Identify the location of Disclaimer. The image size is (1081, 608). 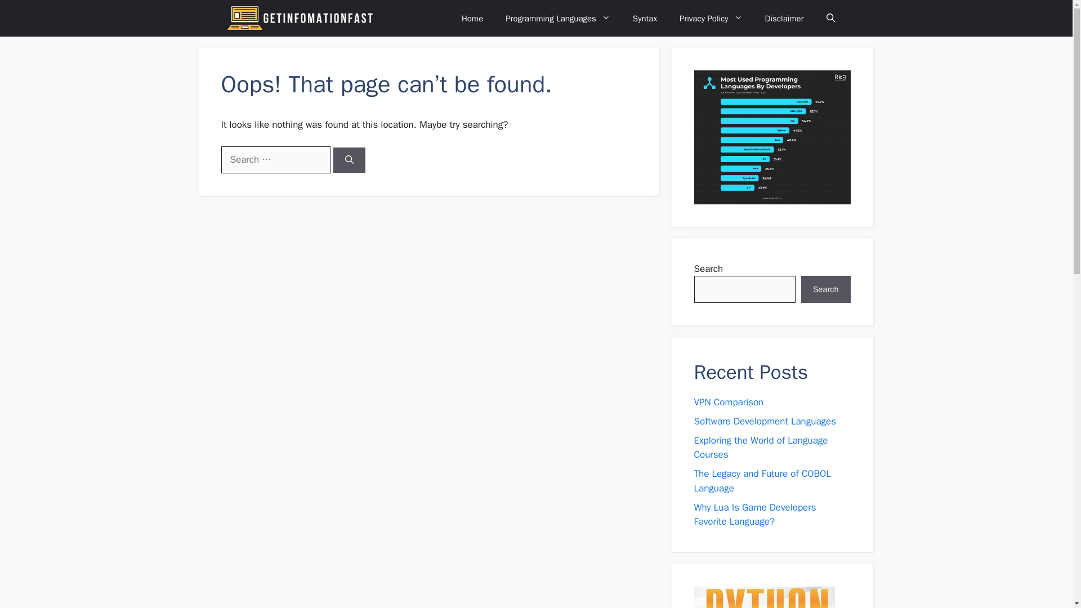
(784, 18).